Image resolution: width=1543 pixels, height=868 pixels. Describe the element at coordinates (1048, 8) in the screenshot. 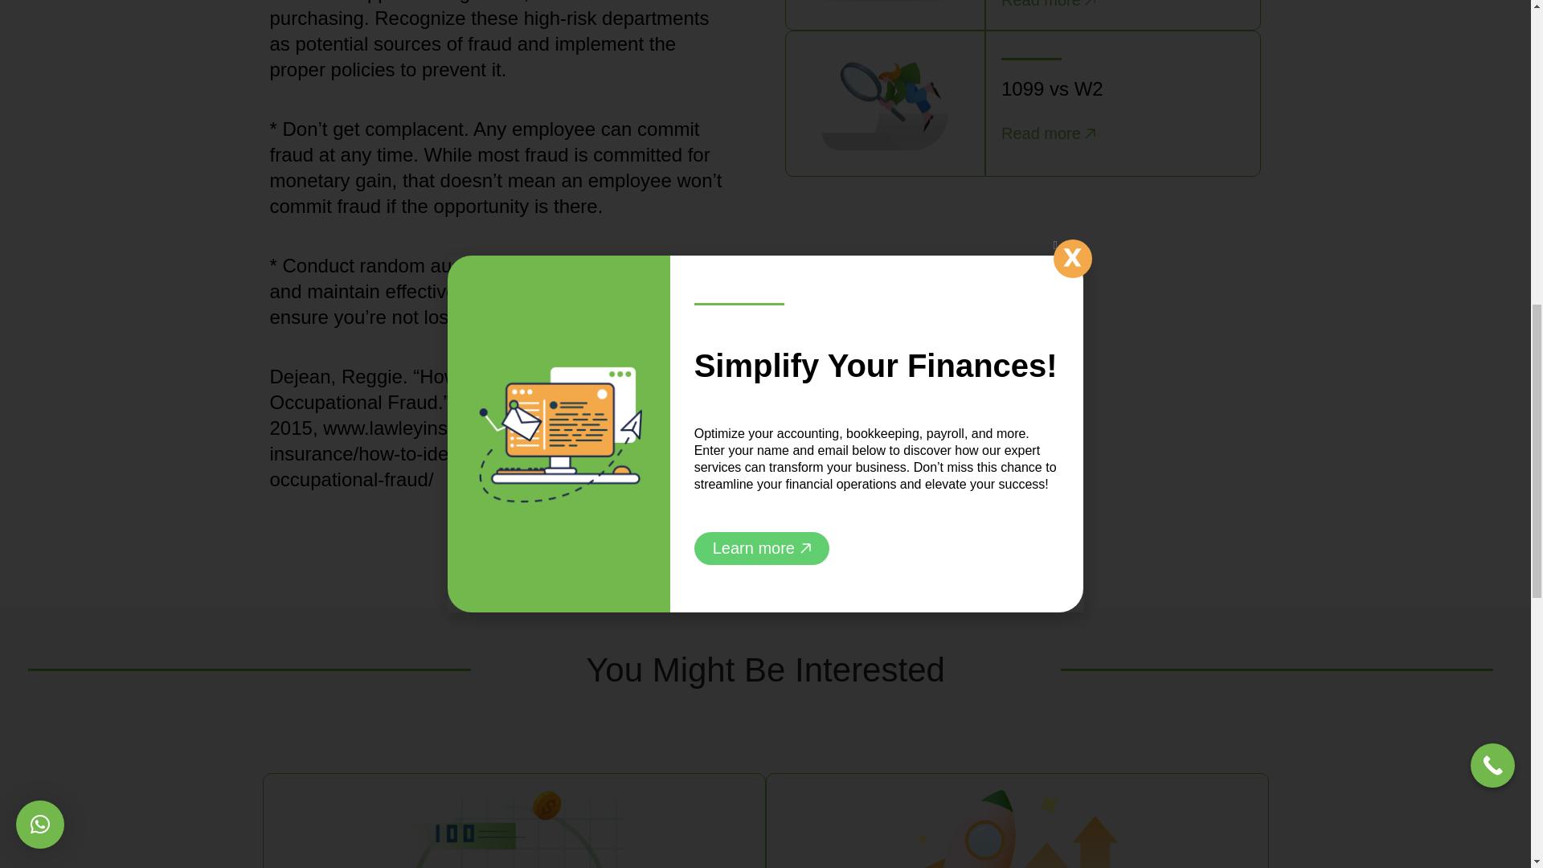

I see `Read more` at that location.